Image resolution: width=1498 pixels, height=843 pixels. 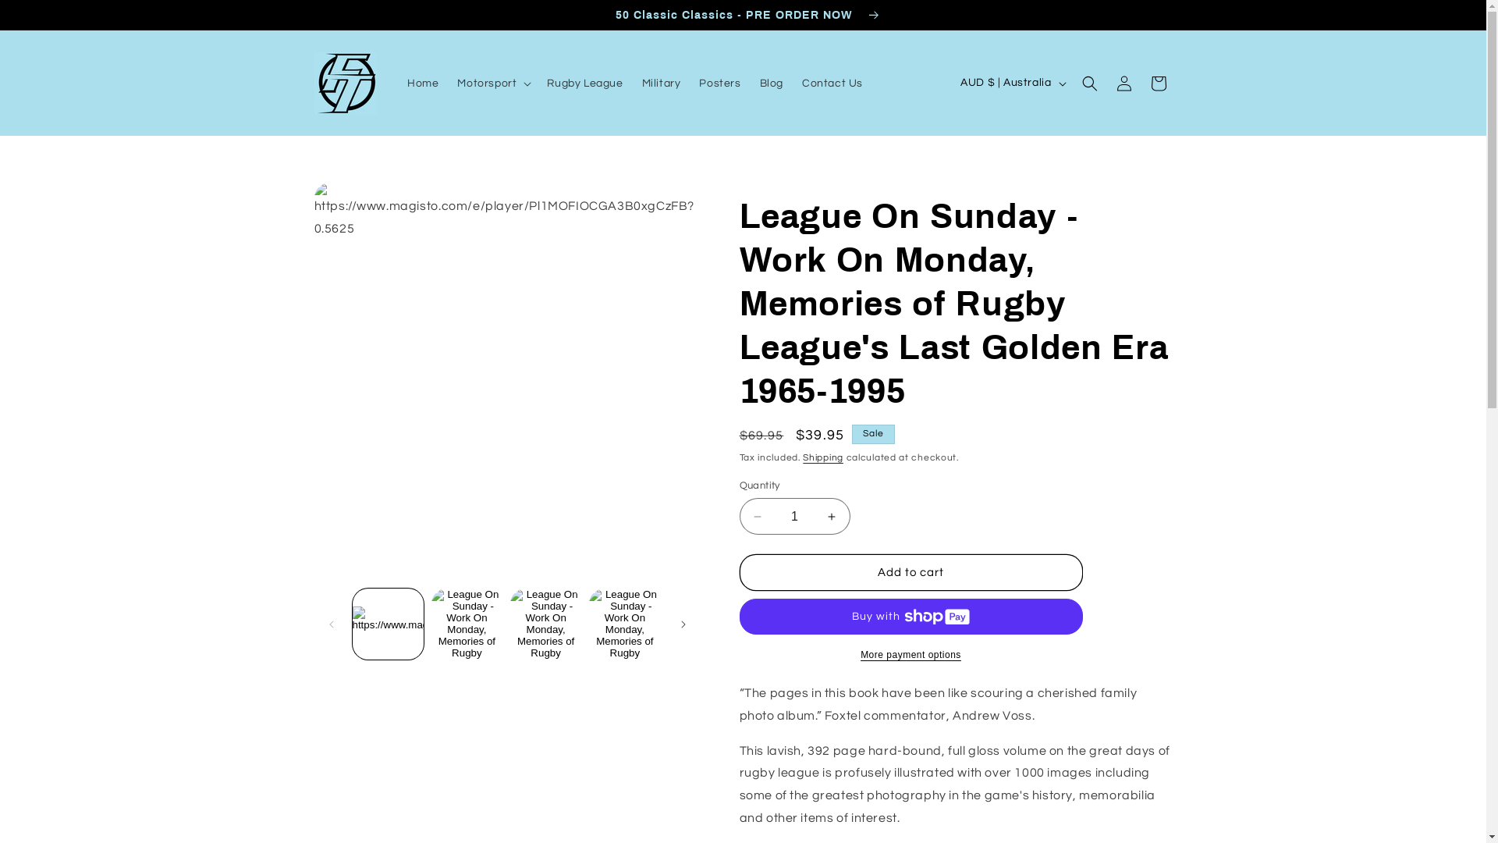 What do you see at coordinates (719, 84) in the screenshot?
I see `Posters` at bounding box center [719, 84].